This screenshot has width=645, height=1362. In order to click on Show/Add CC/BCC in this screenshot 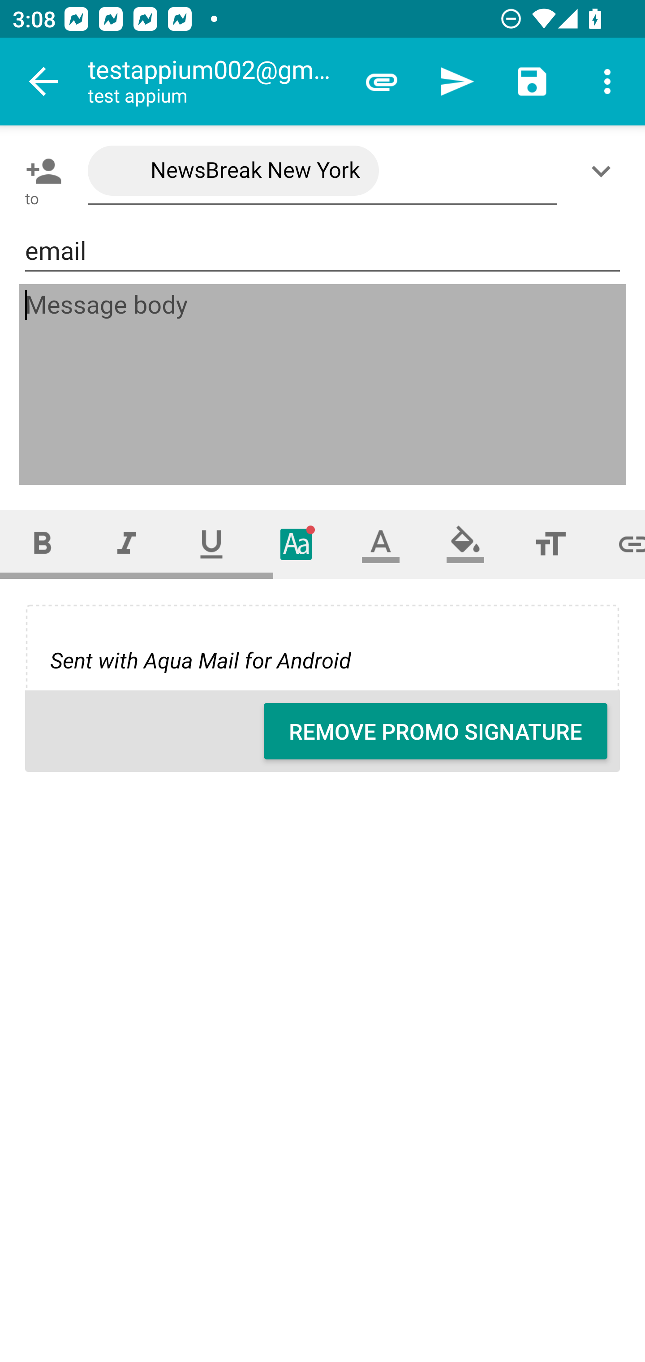, I will do `click(604, 171)`.